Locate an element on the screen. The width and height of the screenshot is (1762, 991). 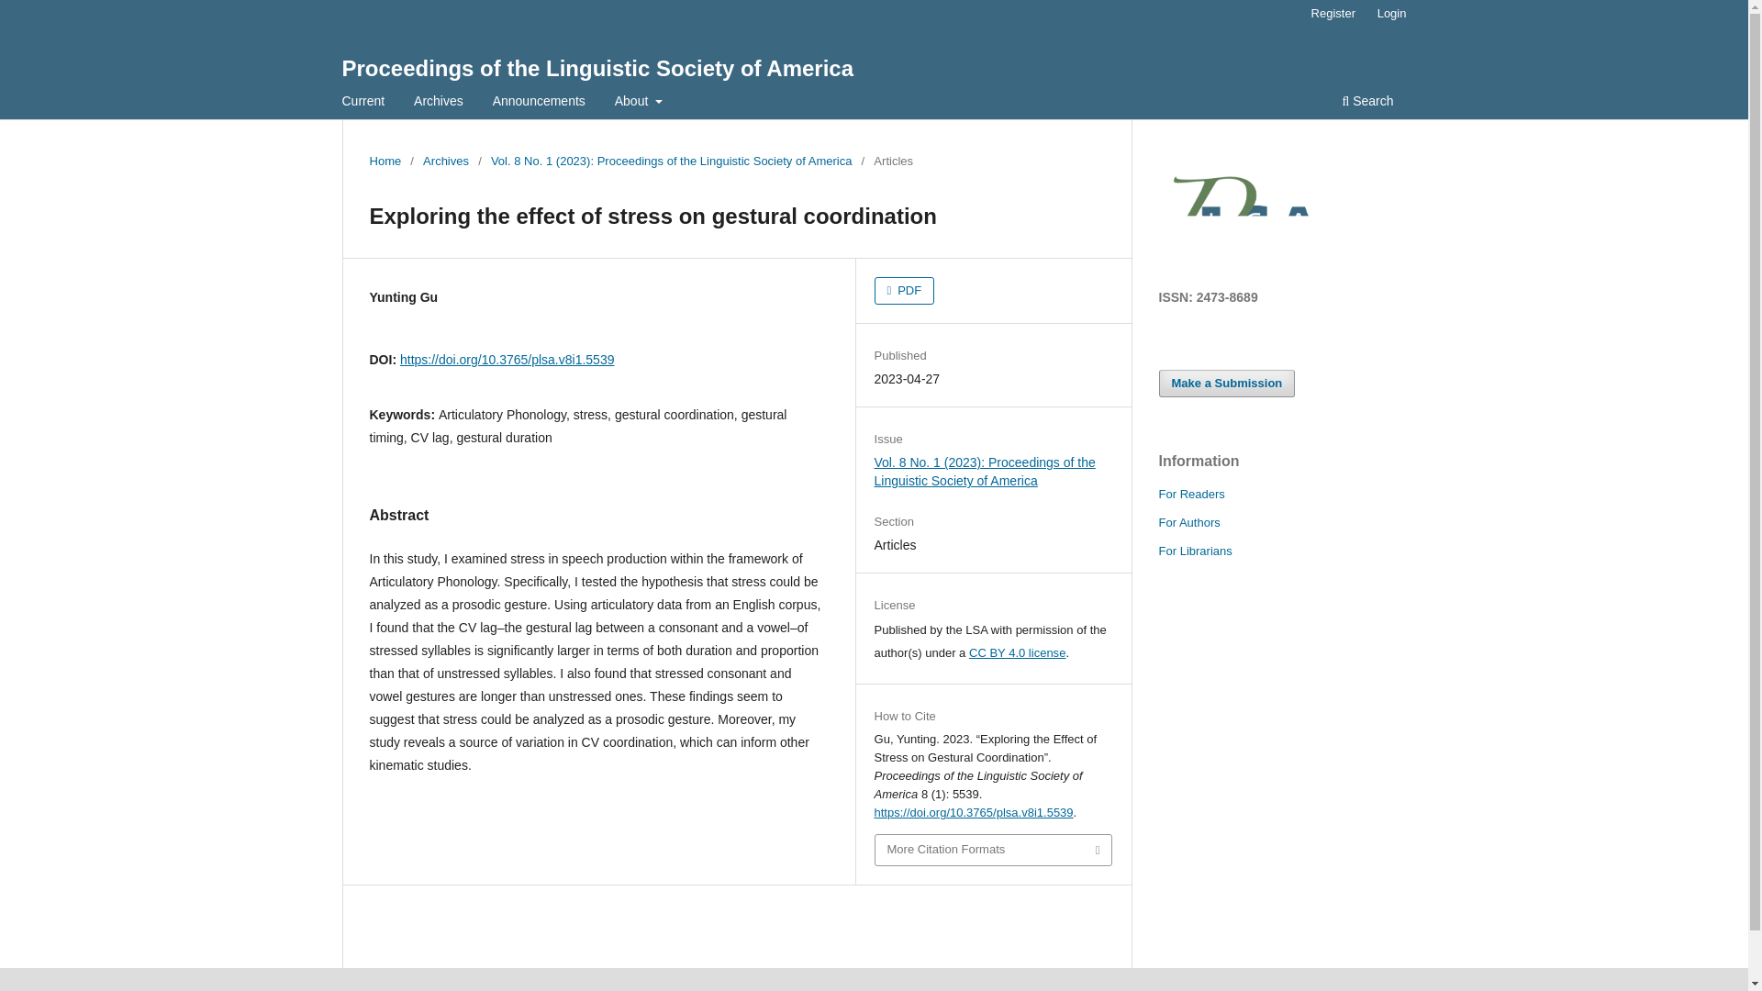
Proceedings of the Linguistic Society of America is located at coordinates (597, 68).